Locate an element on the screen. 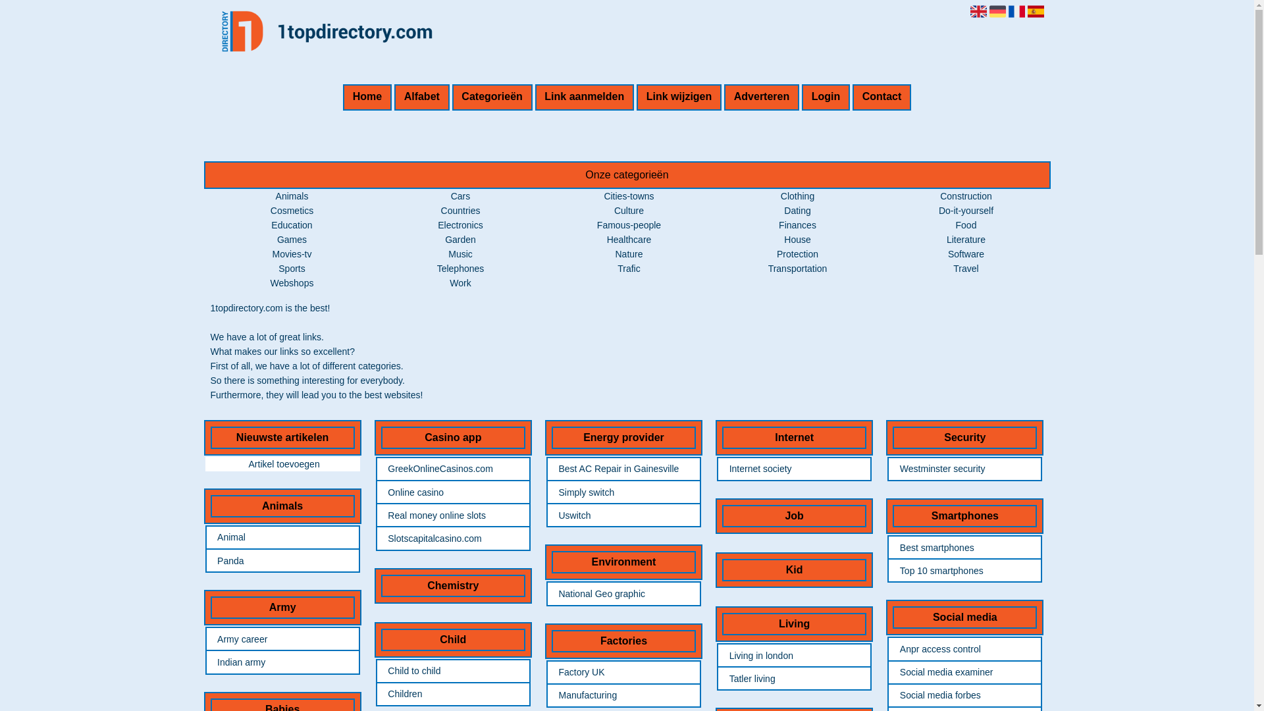 Image resolution: width=1264 pixels, height=711 pixels. Clothing is located at coordinates (798, 196).